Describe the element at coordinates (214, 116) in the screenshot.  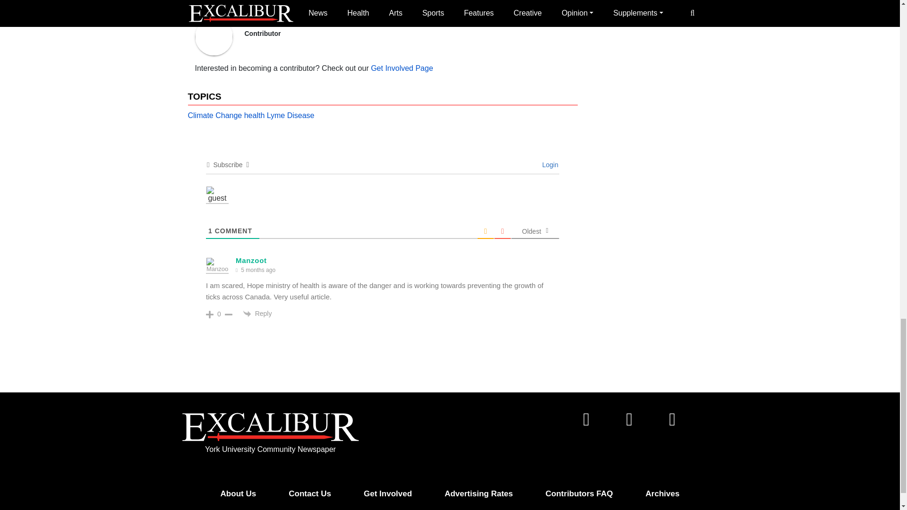
I see `Climate Change` at that location.